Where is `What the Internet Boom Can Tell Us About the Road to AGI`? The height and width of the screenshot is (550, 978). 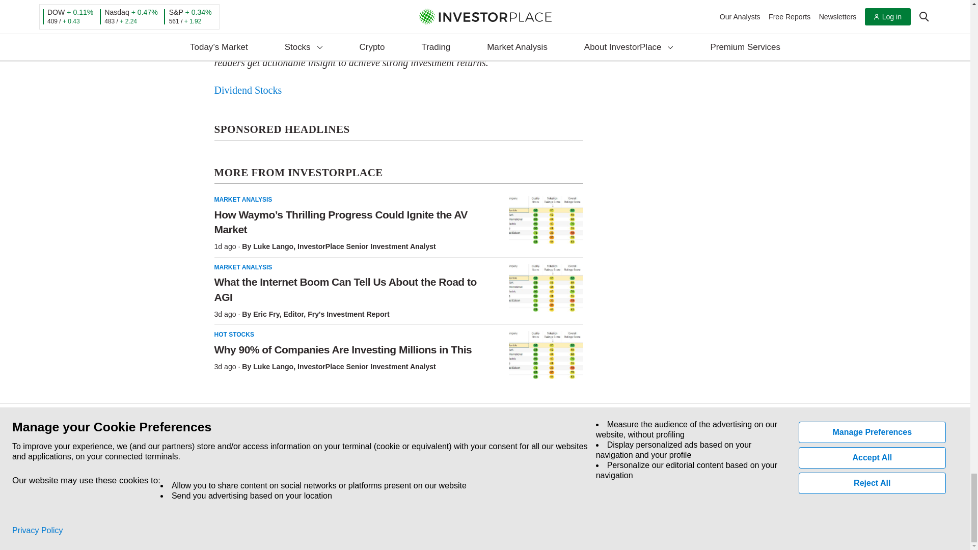 What the Internet Boom Can Tell Us About the Road to AGI is located at coordinates (546, 288).